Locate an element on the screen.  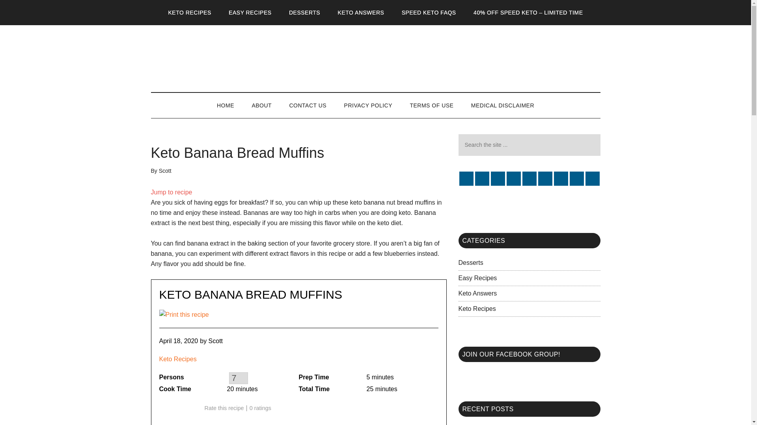
Print this recipe is located at coordinates (184, 314).